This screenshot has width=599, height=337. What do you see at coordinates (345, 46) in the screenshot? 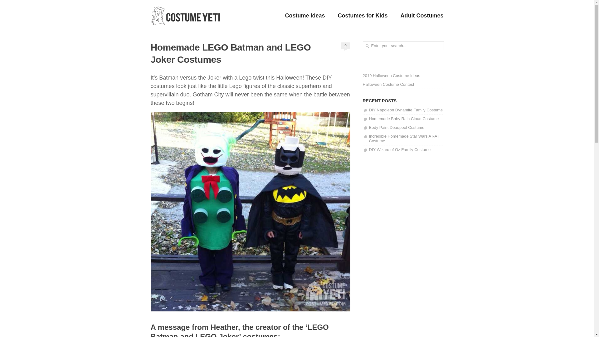
I see `0` at bounding box center [345, 46].